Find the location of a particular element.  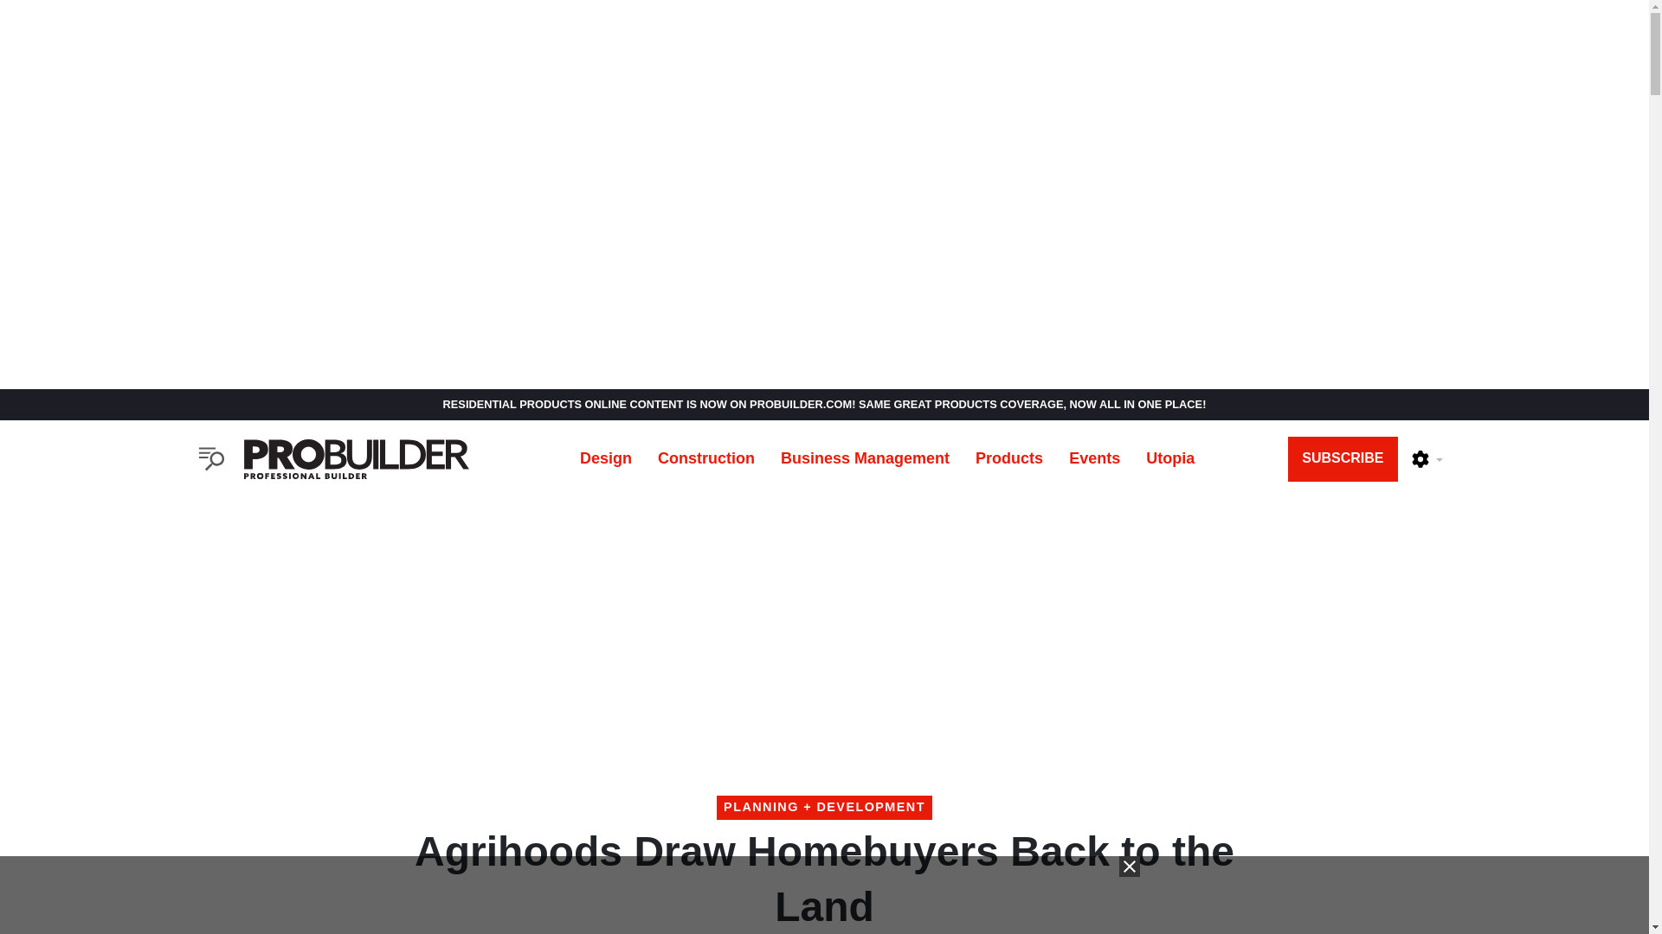

Business Management is located at coordinates (865, 458).